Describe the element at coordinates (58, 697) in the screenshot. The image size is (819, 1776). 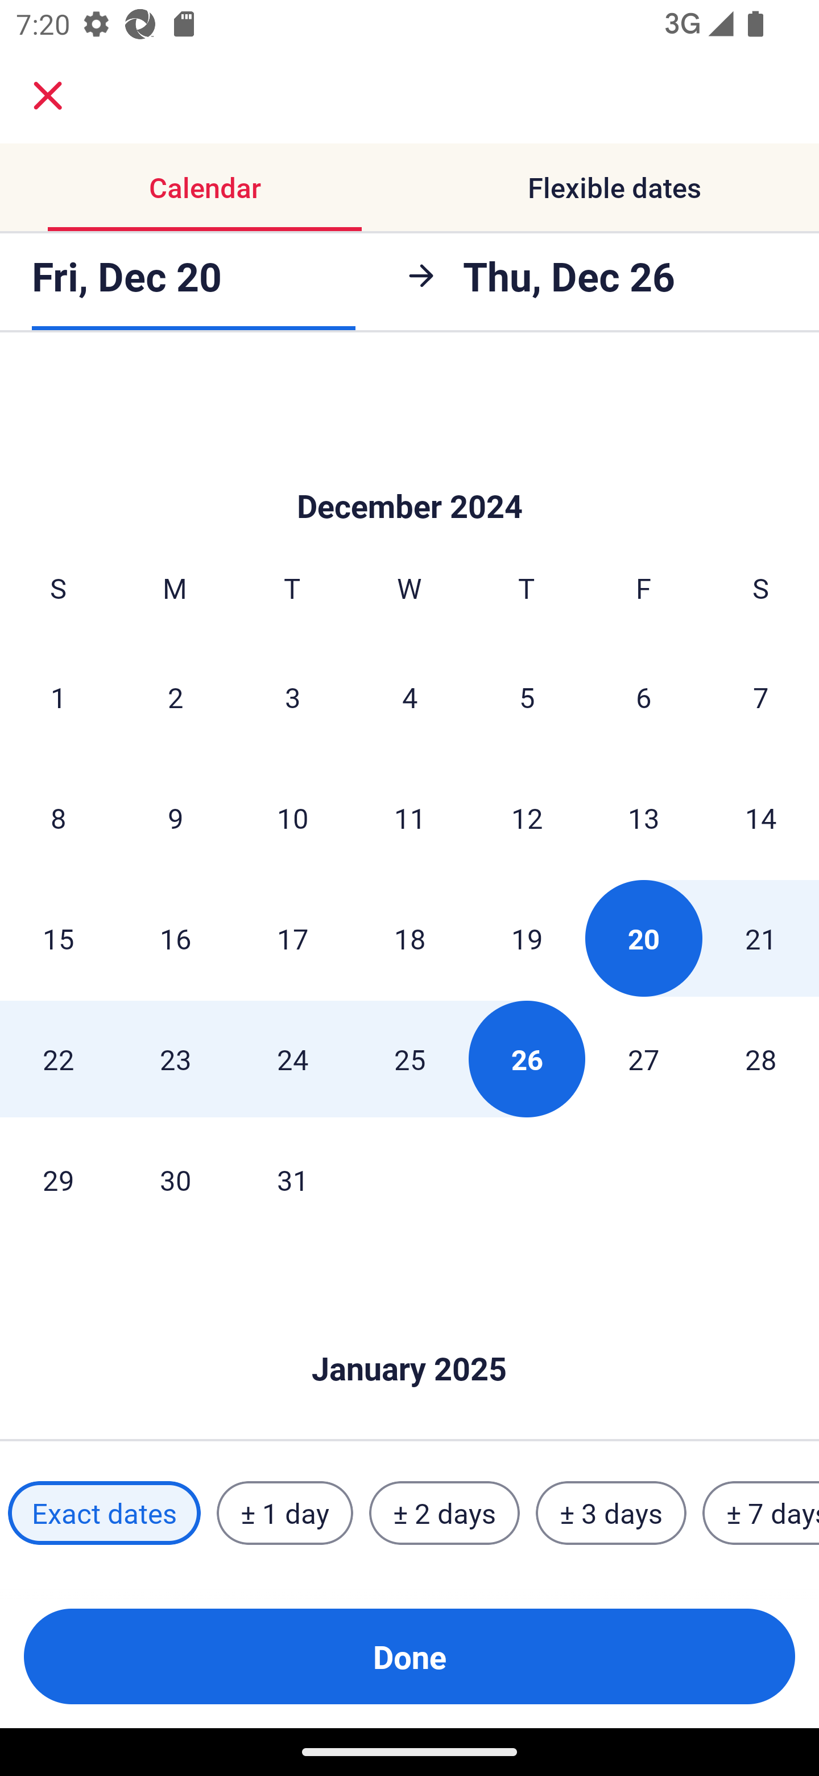
I see `1 Sunday, December 1, 2024` at that location.